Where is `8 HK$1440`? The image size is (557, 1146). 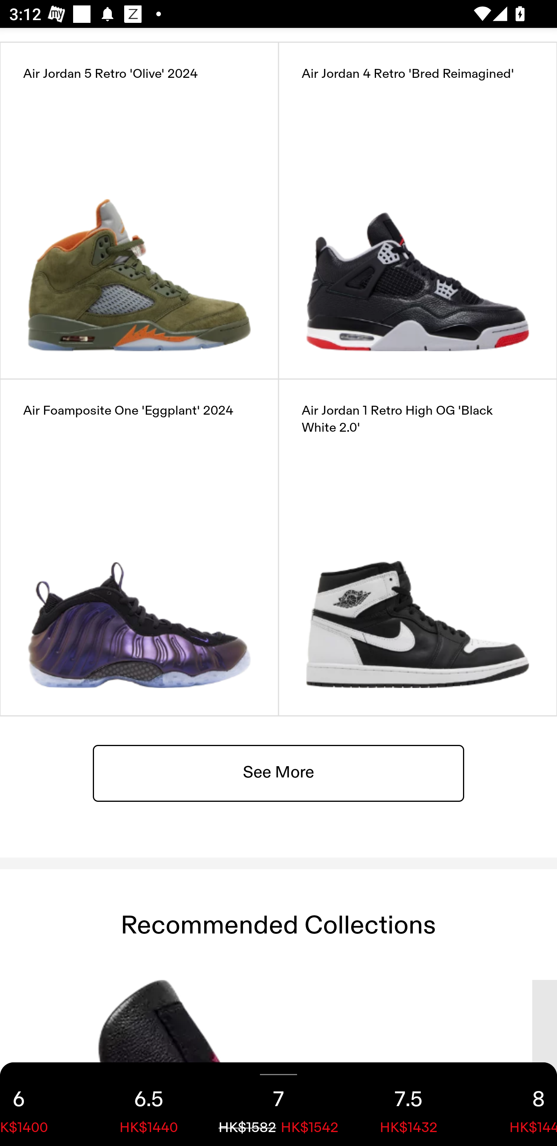 8 HK$1440 is located at coordinates (515, 1104).